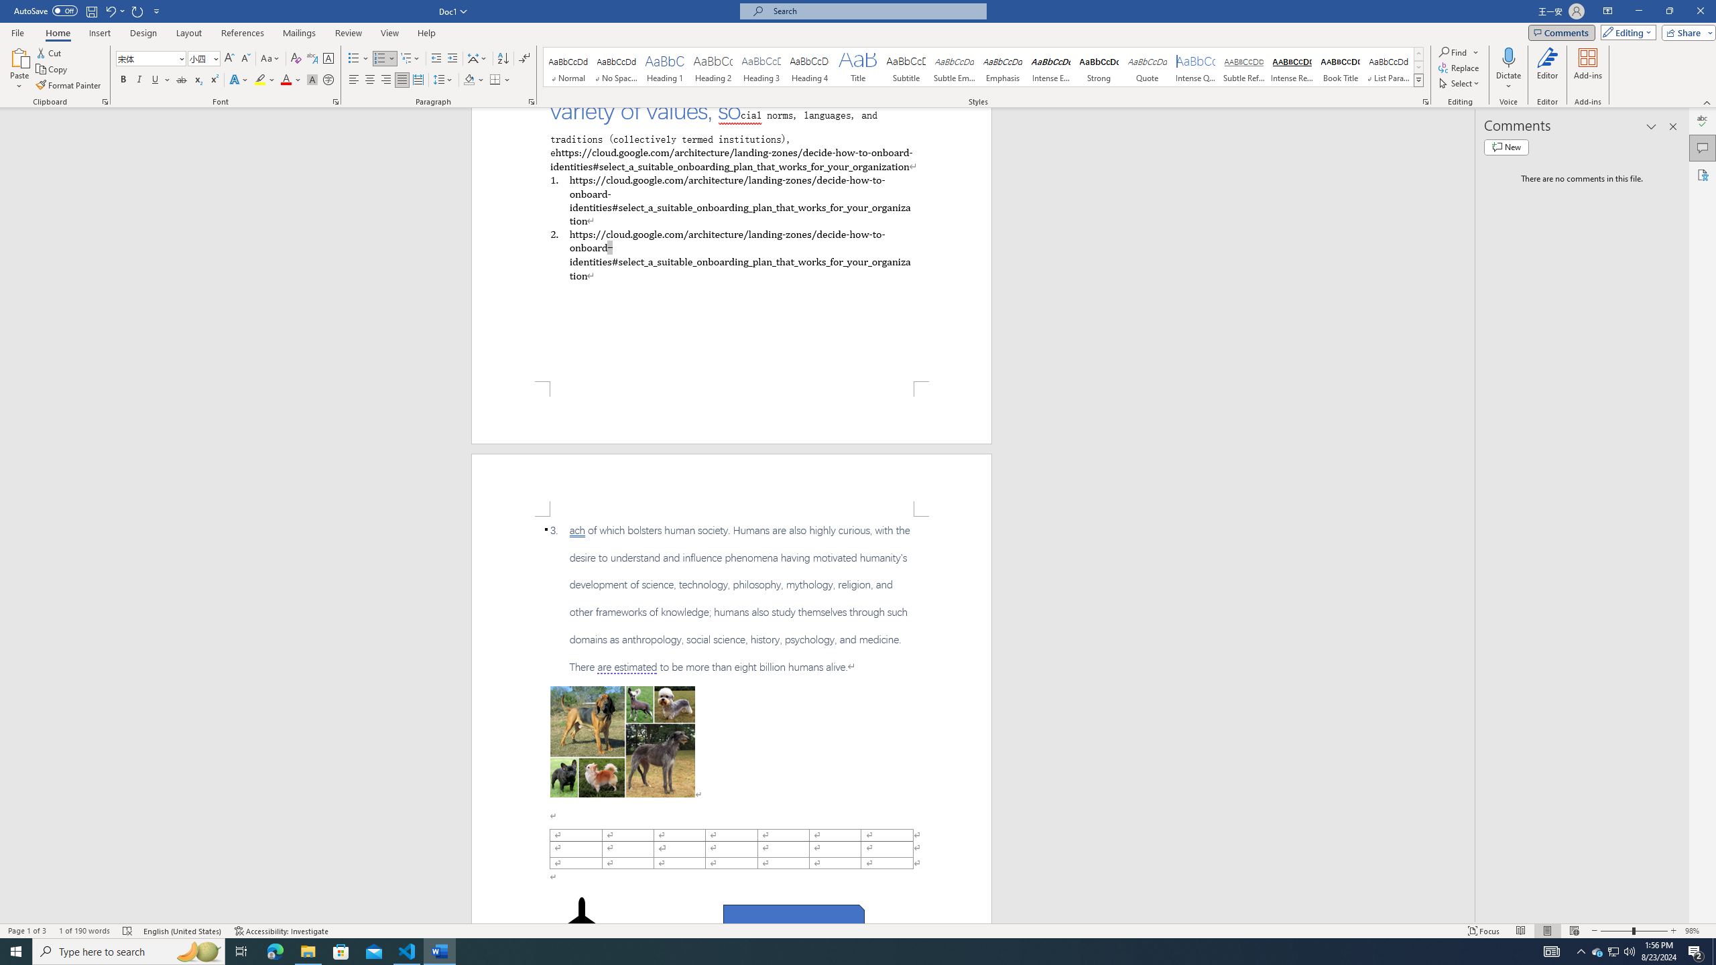 The image size is (1716, 965). I want to click on Page Number Page 1 of 3, so click(27, 931).